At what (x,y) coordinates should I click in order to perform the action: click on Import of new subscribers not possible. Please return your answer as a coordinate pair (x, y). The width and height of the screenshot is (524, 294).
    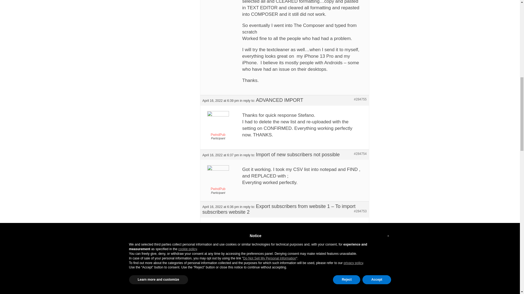
    Looking at the image, I should click on (298, 155).